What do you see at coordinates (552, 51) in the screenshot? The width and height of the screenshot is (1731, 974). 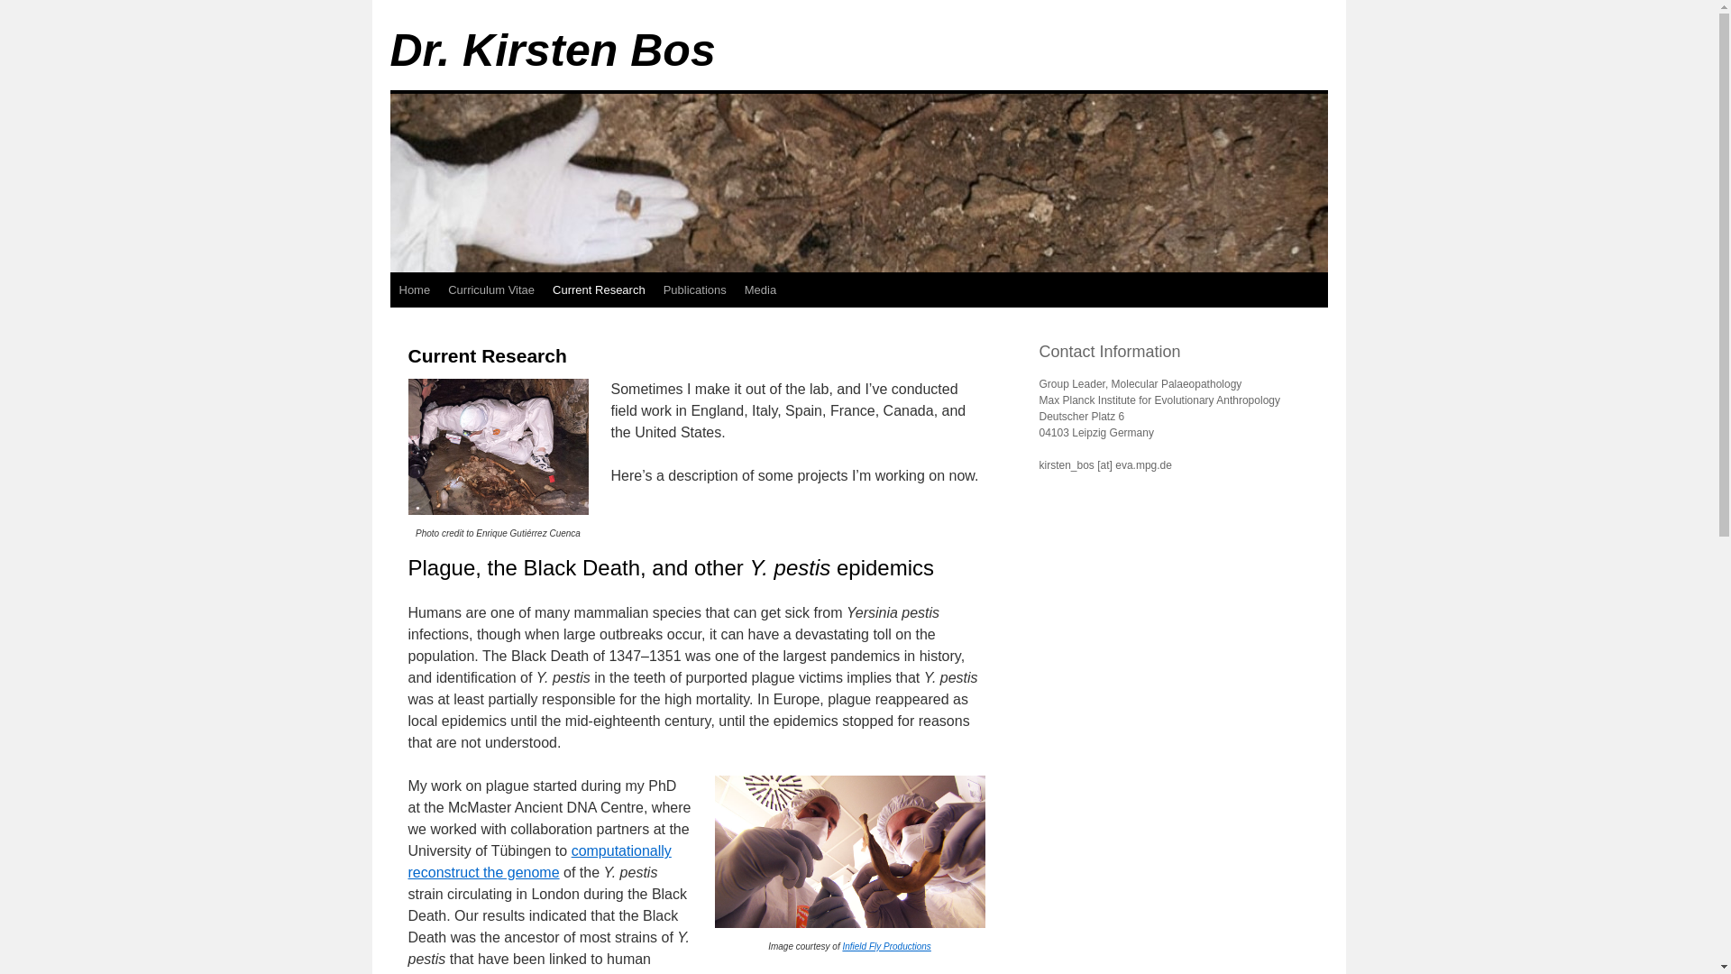 I see `Dr. Kirsten Bos` at bounding box center [552, 51].